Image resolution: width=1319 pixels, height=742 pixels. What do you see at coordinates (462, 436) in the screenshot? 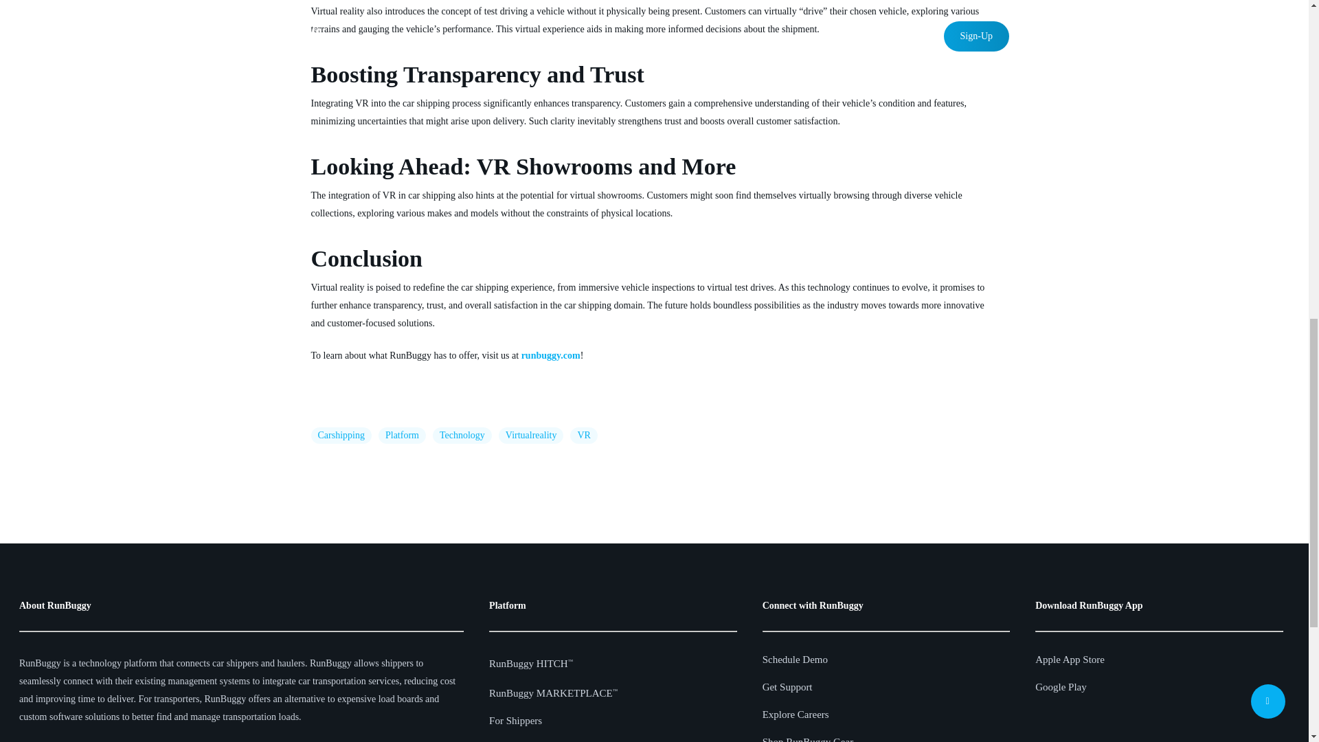
I see `Technology` at bounding box center [462, 436].